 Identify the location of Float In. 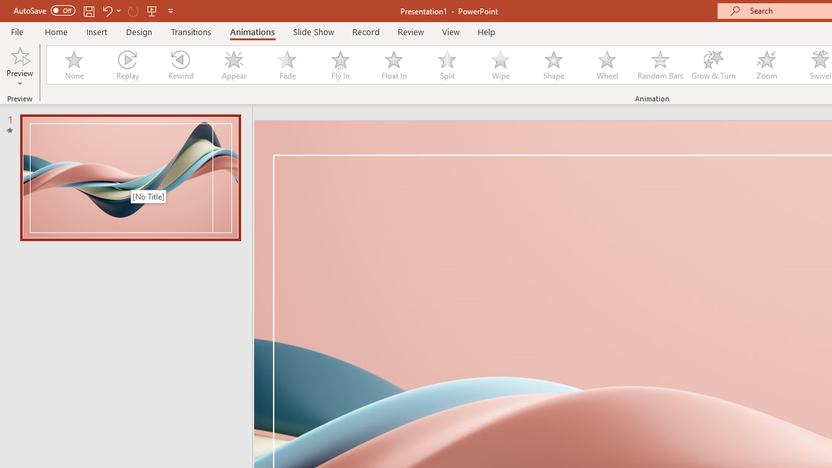
(393, 65).